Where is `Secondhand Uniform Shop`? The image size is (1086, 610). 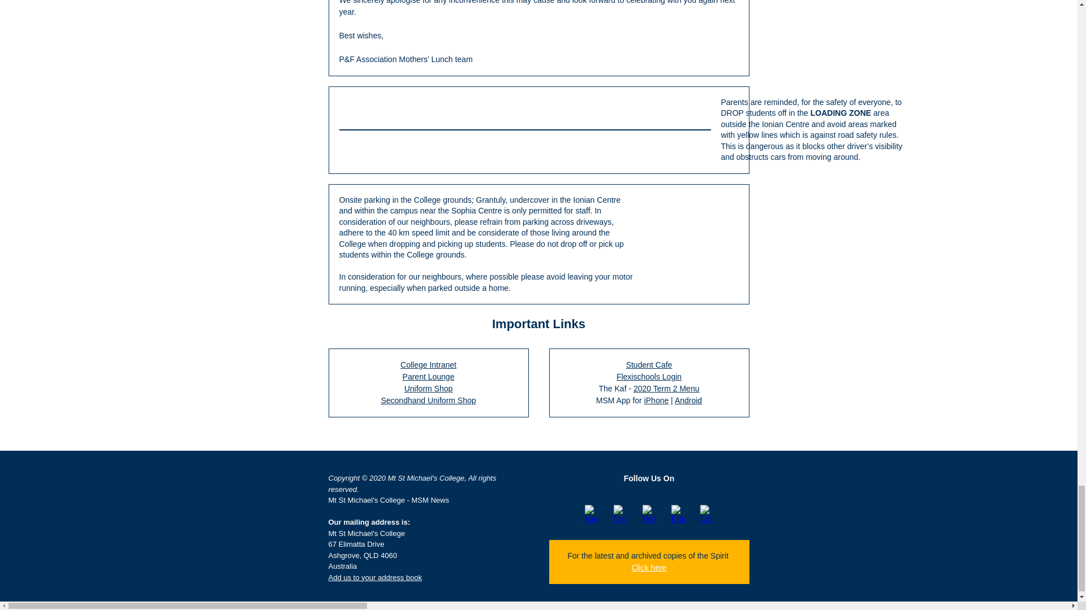 Secondhand Uniform Shop is located at coordinates (428, 400).